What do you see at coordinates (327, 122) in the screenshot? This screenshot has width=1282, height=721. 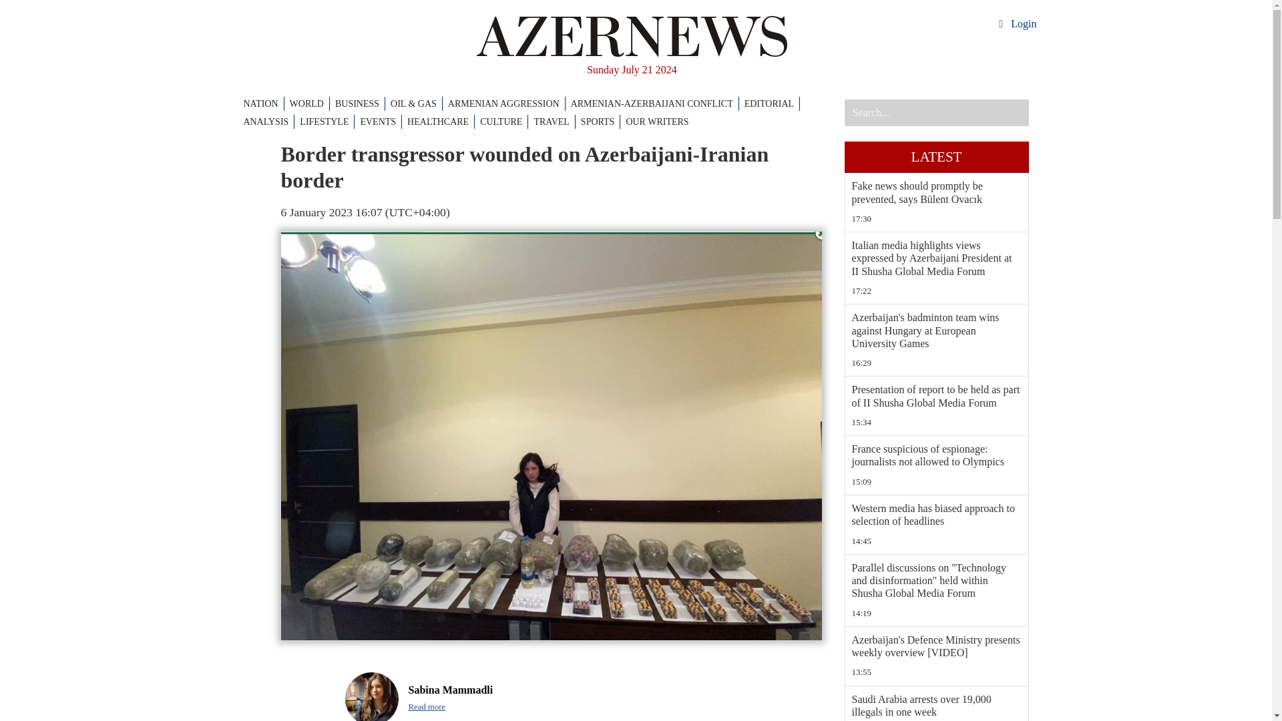 I see `LIFESTYLE` at bounding box center [327, 122].